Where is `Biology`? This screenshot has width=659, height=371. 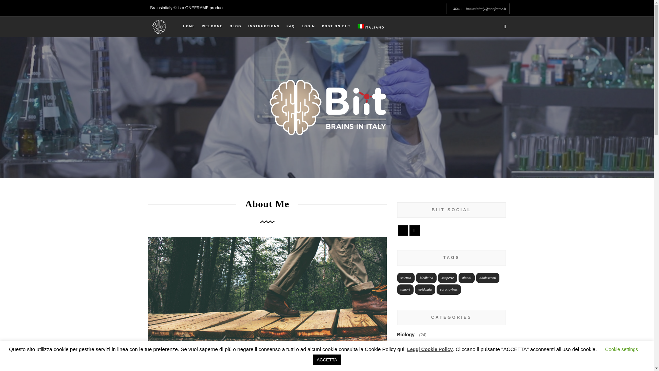 Biology is located at coordinates (407, 334).